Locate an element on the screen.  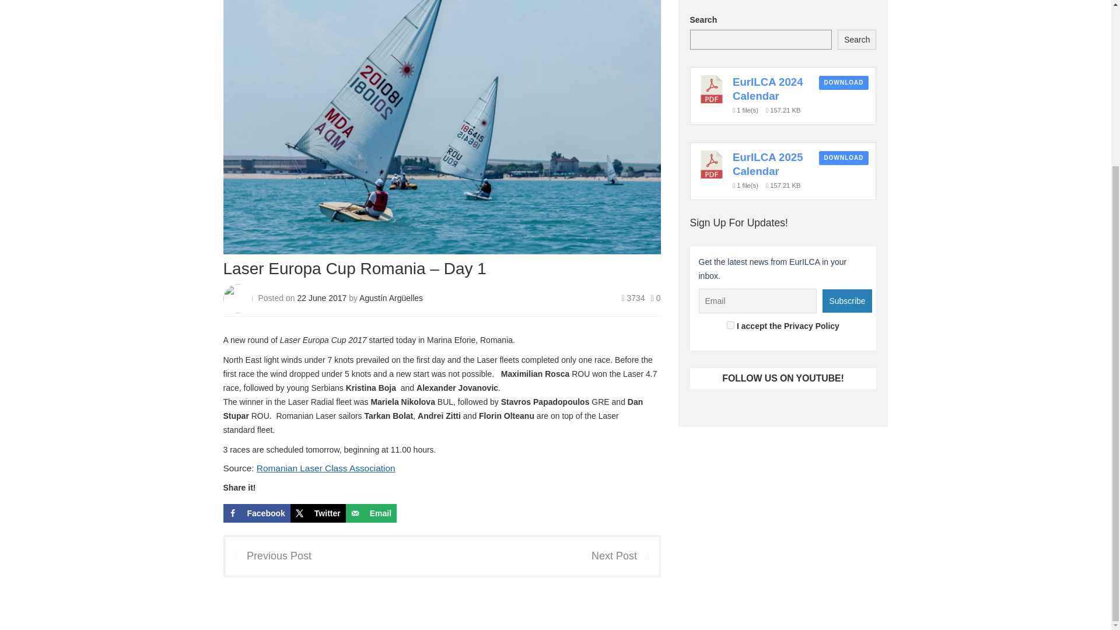
Subscribe is located at coordinates (846, 300).